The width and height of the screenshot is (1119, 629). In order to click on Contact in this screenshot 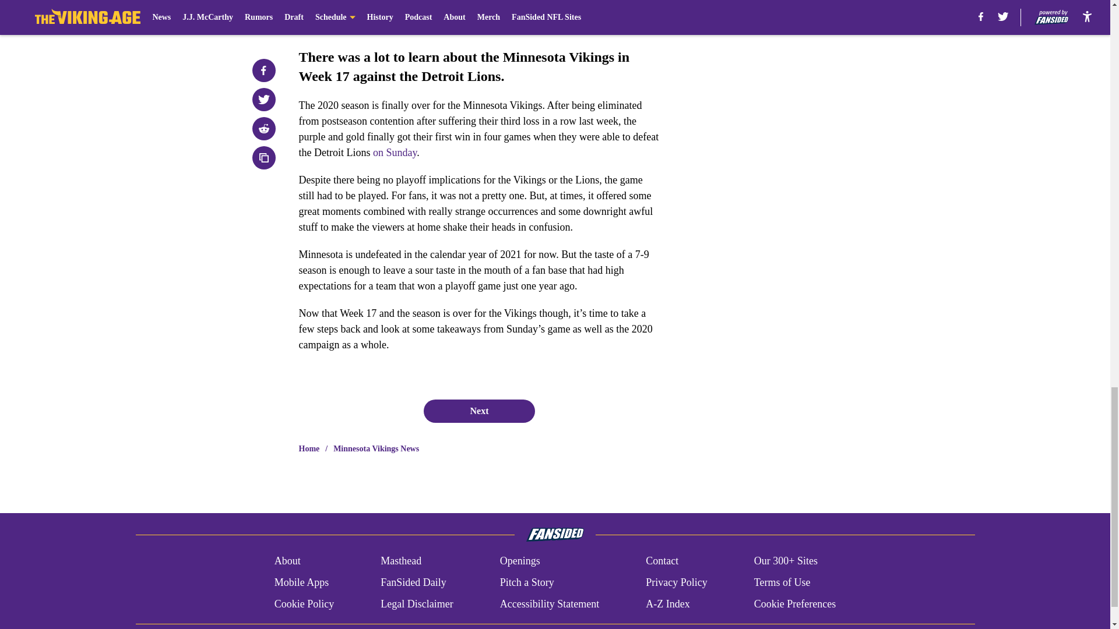, I will do `click(661, 561)`.